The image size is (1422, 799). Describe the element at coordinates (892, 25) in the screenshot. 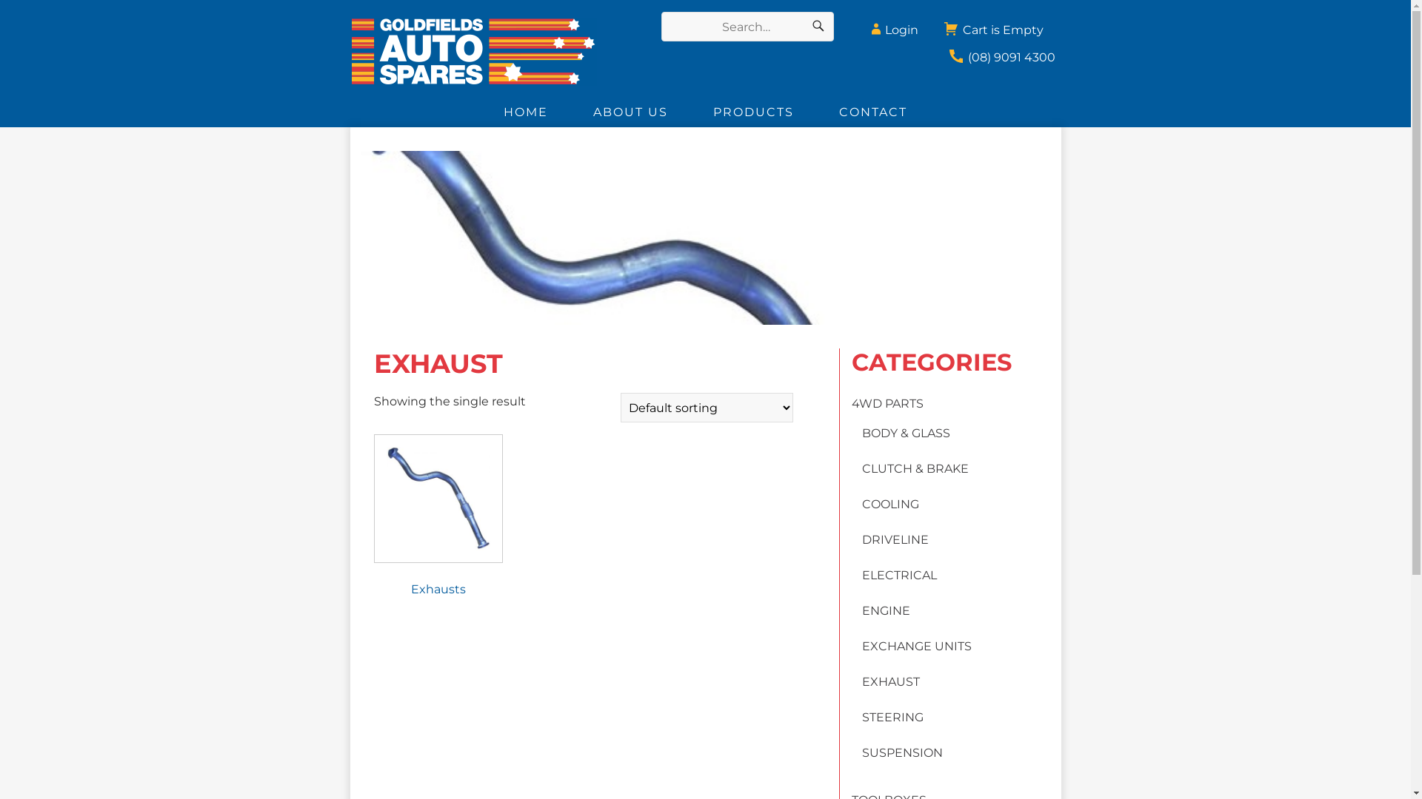

I see `Login` at that location.